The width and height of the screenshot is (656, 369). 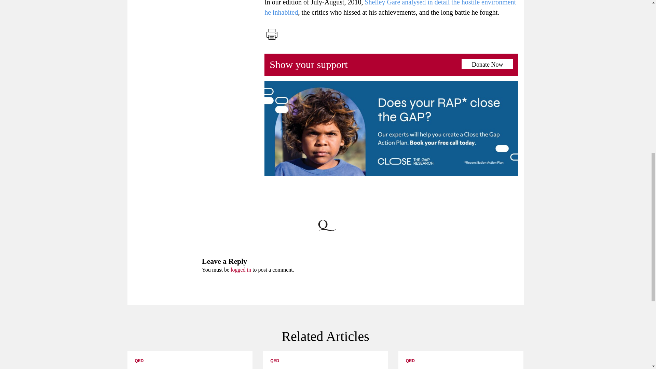 I want to click on Print article, so click(x=272, y=34).